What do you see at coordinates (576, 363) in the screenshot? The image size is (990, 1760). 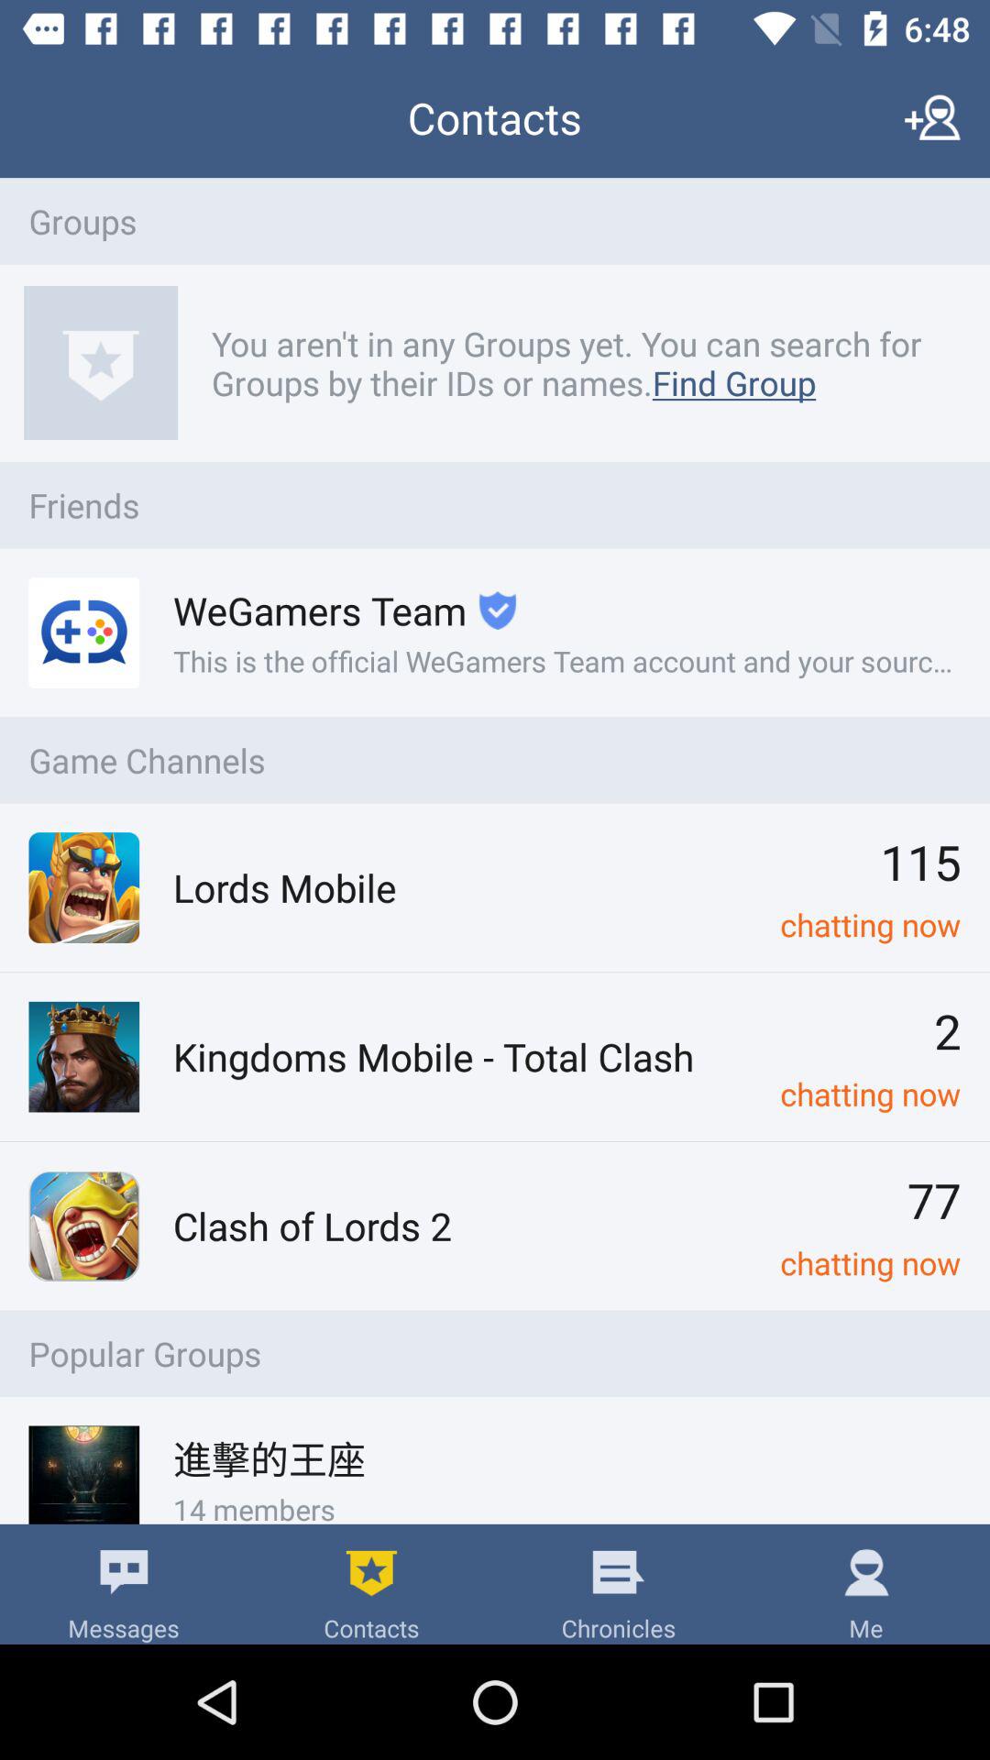 I see `press app above friends icon` at bounding box center [576, 363].